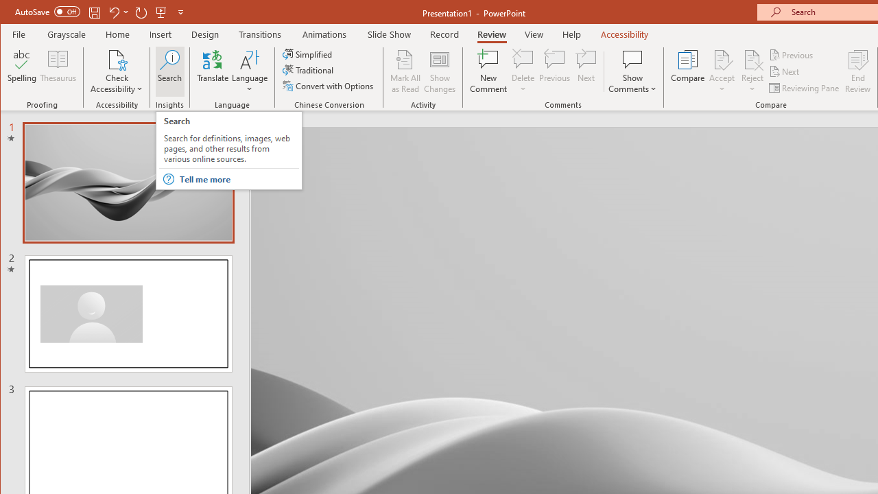 The height and width of the screenshot is (494, 878). I want to click on Accept, so click(722, 71).